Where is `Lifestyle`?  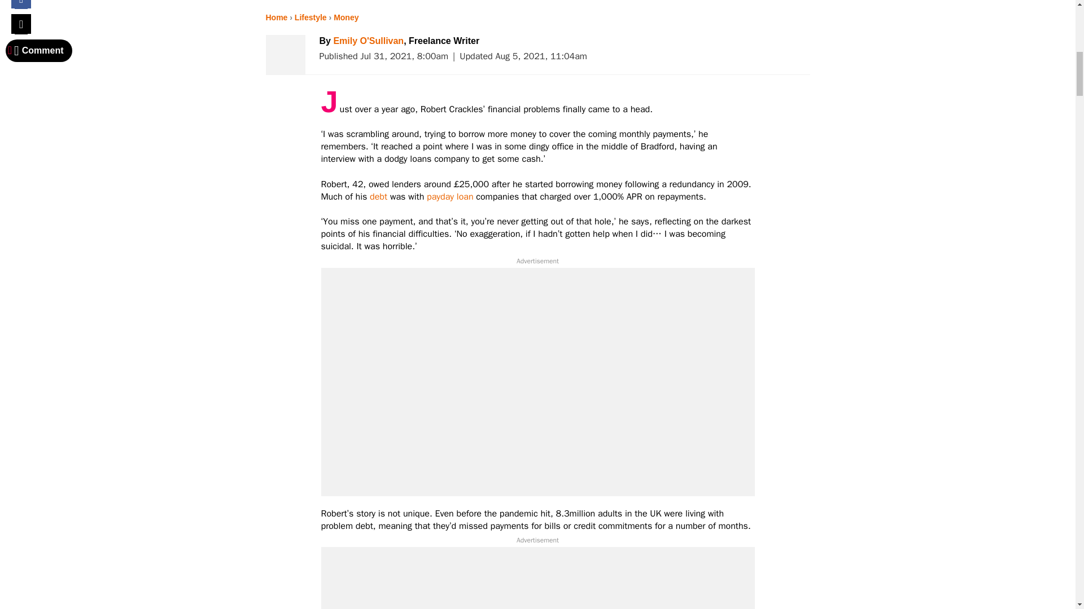
Lifestyle is located at coordinates (311, 17).